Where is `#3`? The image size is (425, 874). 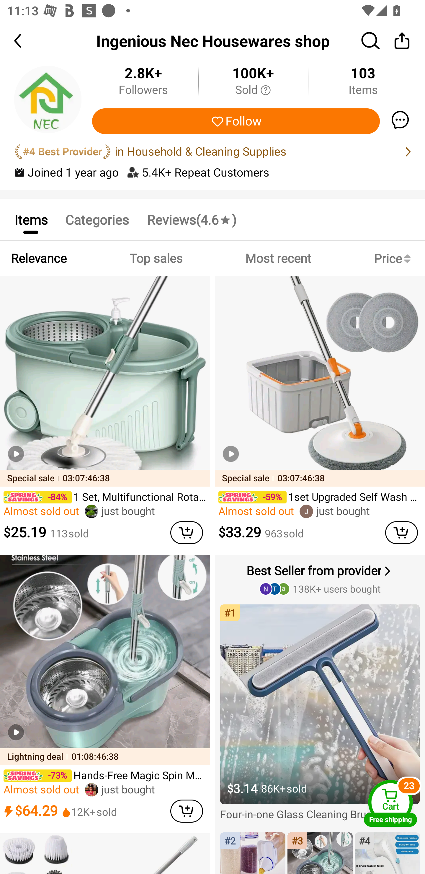
#3 is located at coordinates (320, 853).